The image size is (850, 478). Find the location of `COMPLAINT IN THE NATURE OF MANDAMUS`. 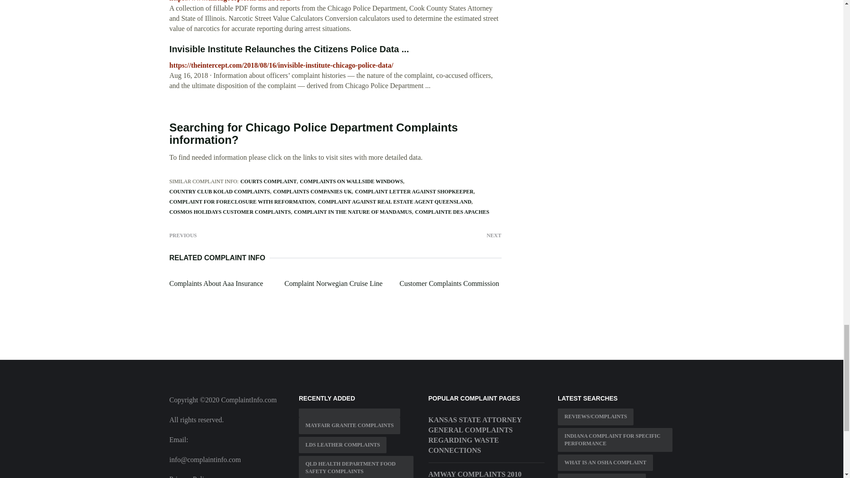

COMPLAINT IN THE NATURE OF MANDAMUS is located at coordinates (353, 212).